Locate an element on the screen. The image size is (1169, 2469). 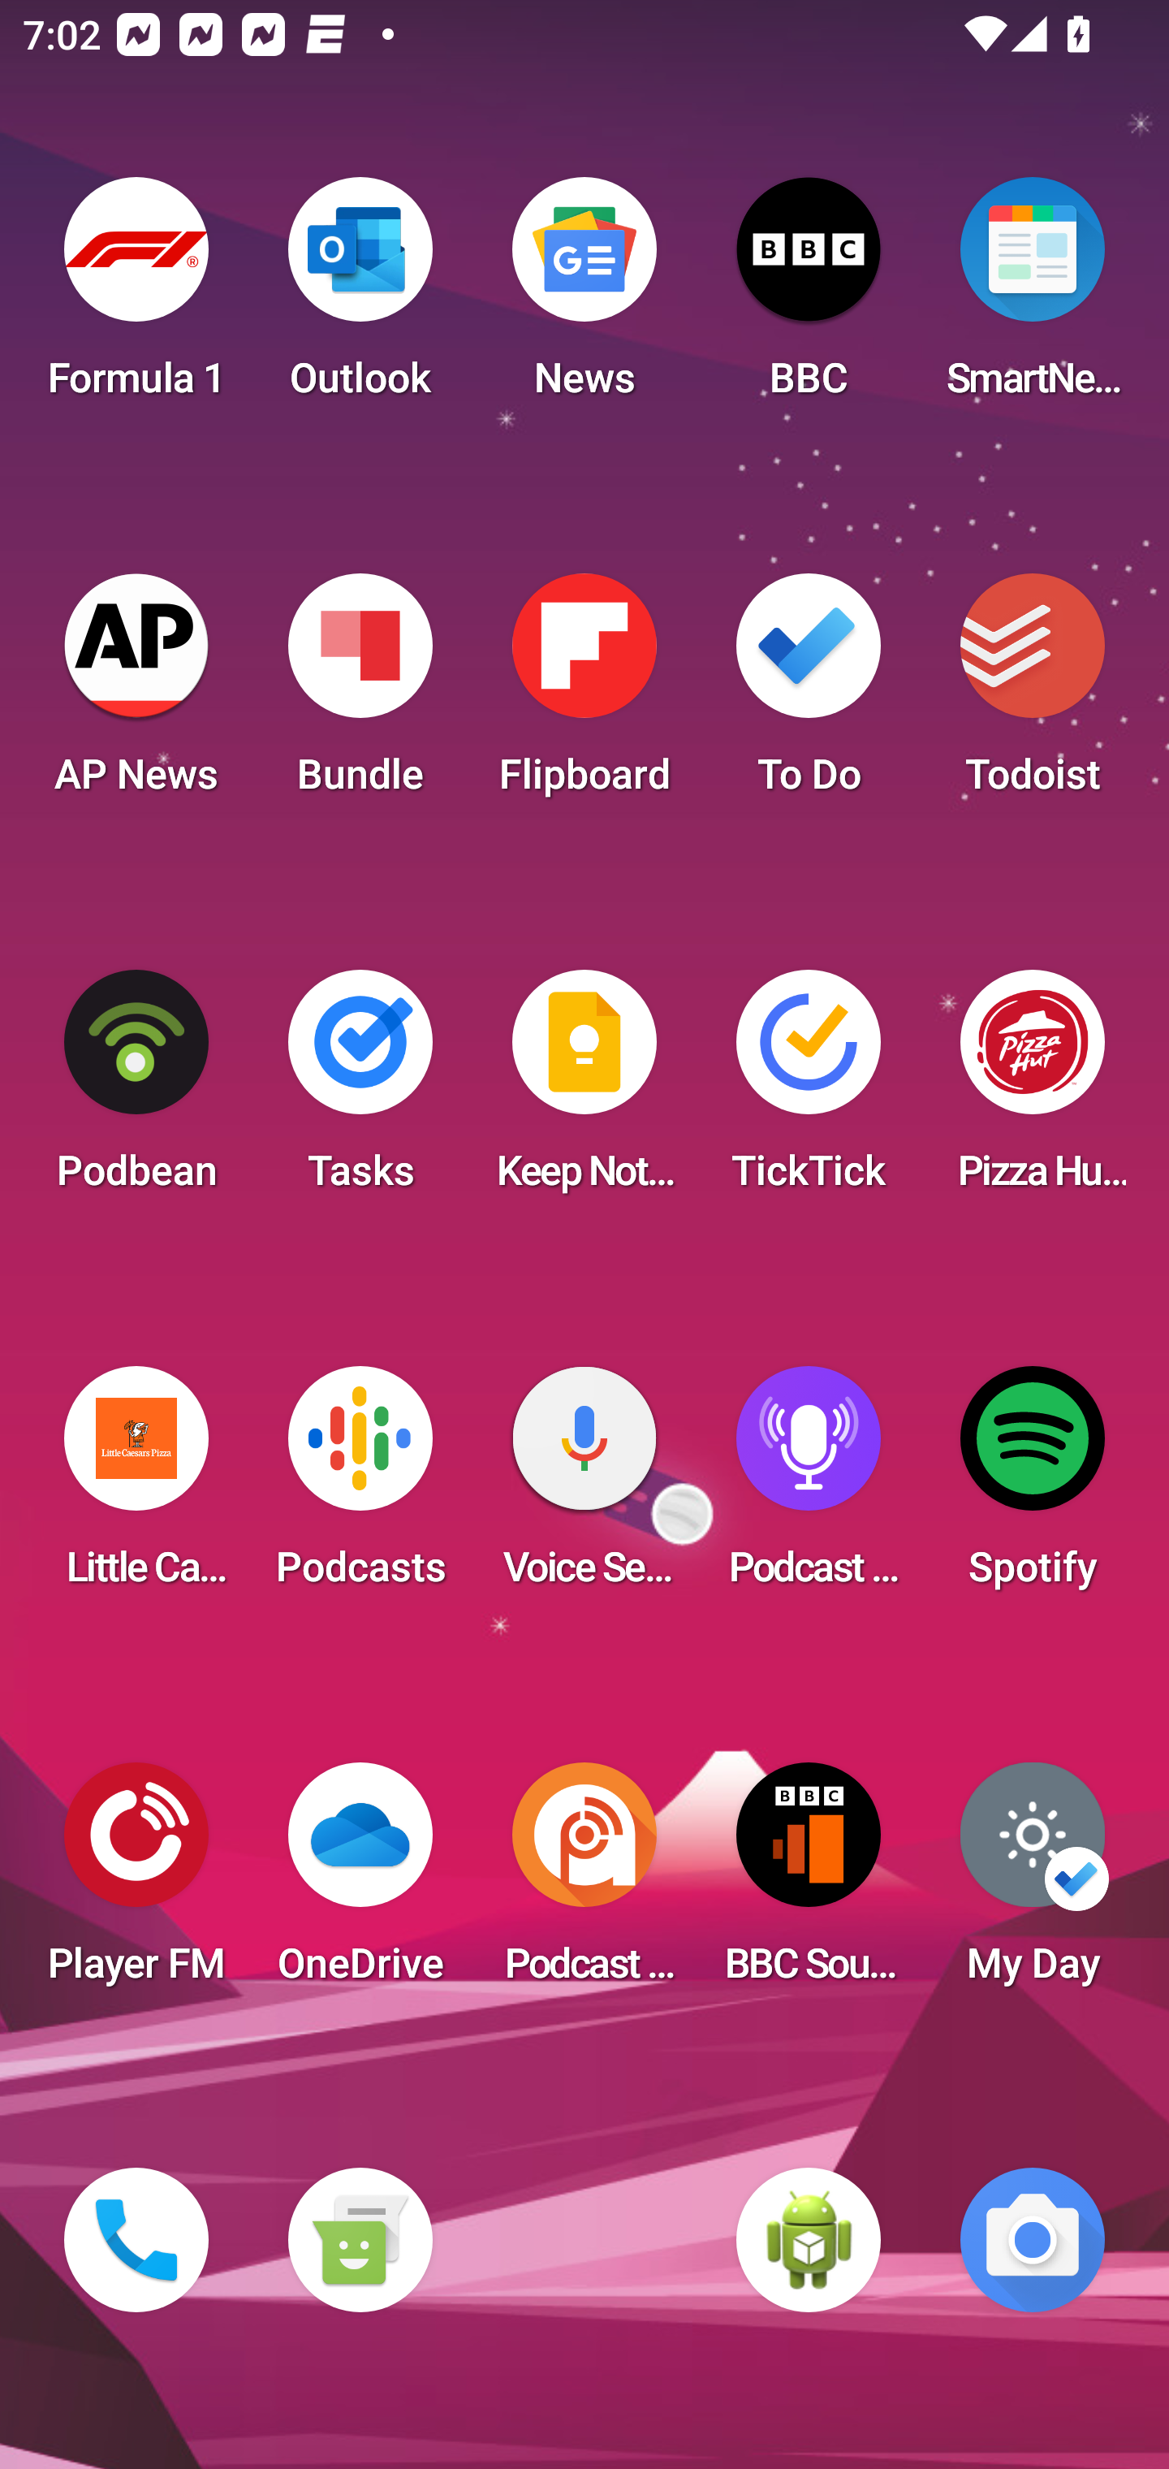
To Do is located at coordinates (809, 694).